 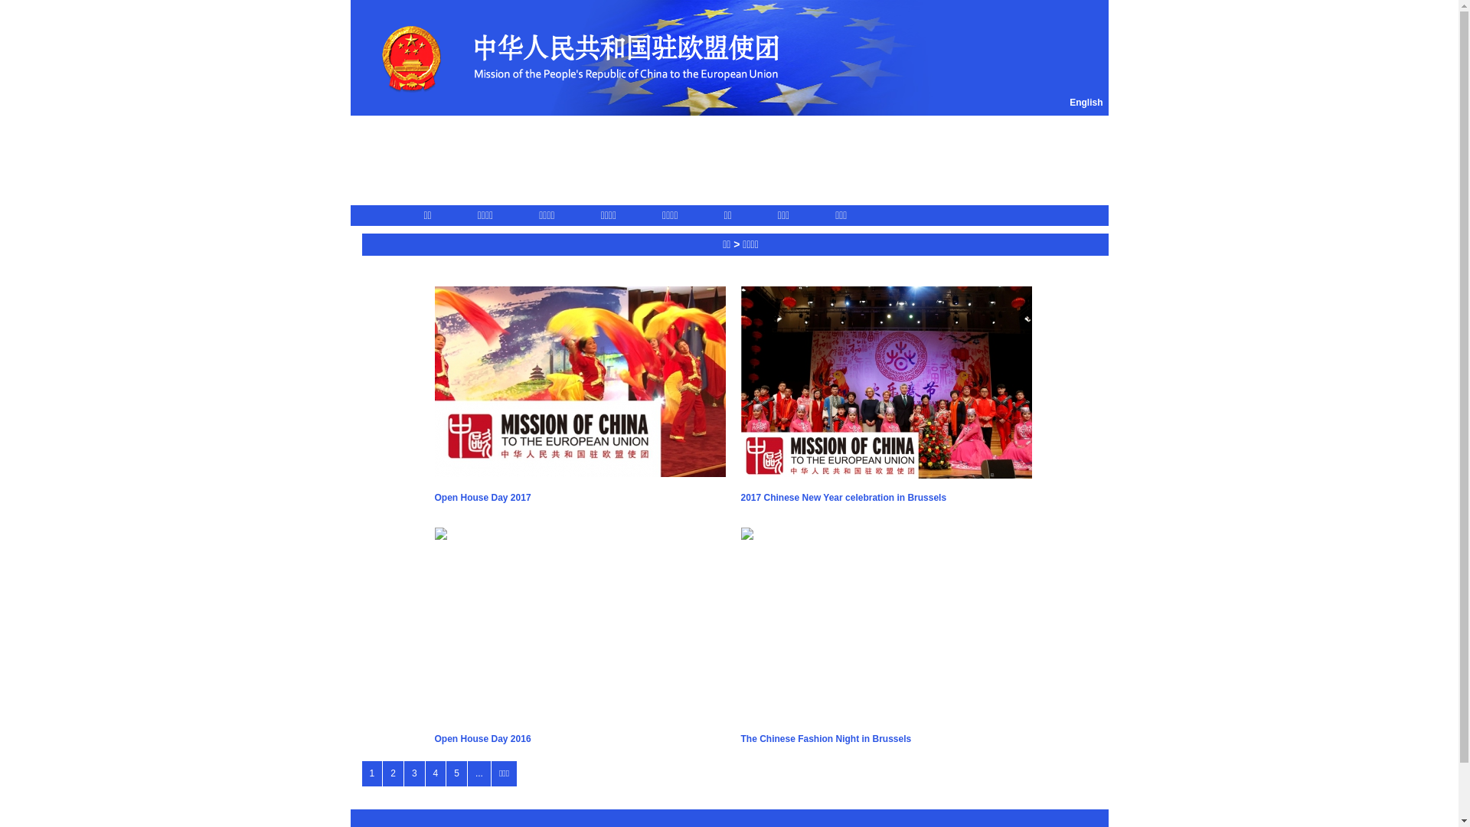 What do you see at coordinates (580, 740) in the screenshot?
I see `Open House Day 2016` at bounding box center [580, 740].